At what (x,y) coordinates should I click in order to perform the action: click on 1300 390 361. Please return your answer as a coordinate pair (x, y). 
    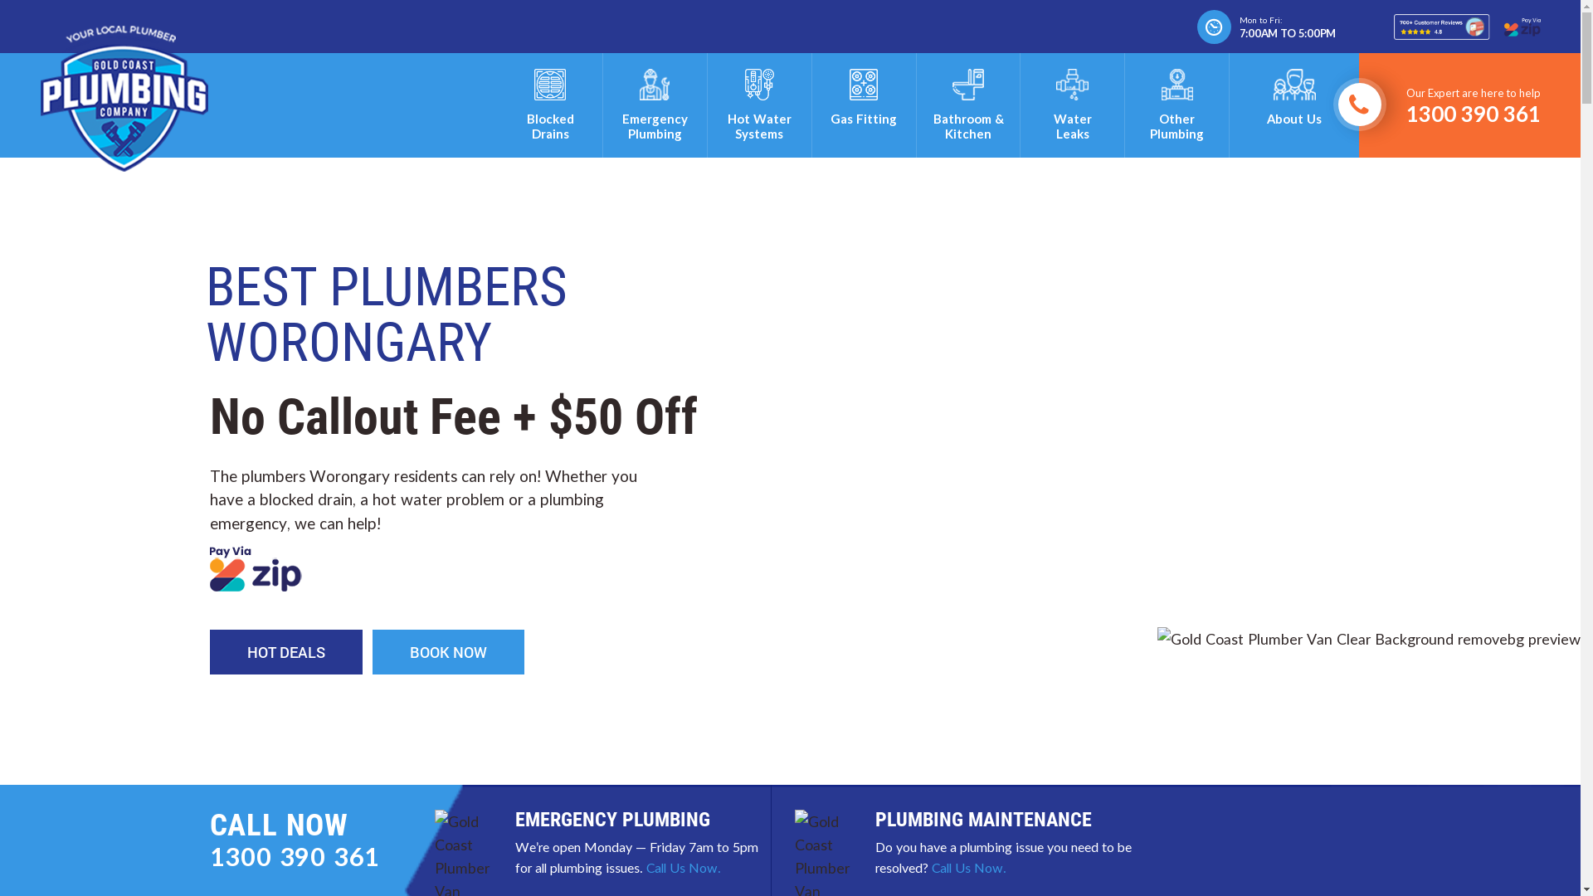
    Looking at the image, I should click on (295, 856).